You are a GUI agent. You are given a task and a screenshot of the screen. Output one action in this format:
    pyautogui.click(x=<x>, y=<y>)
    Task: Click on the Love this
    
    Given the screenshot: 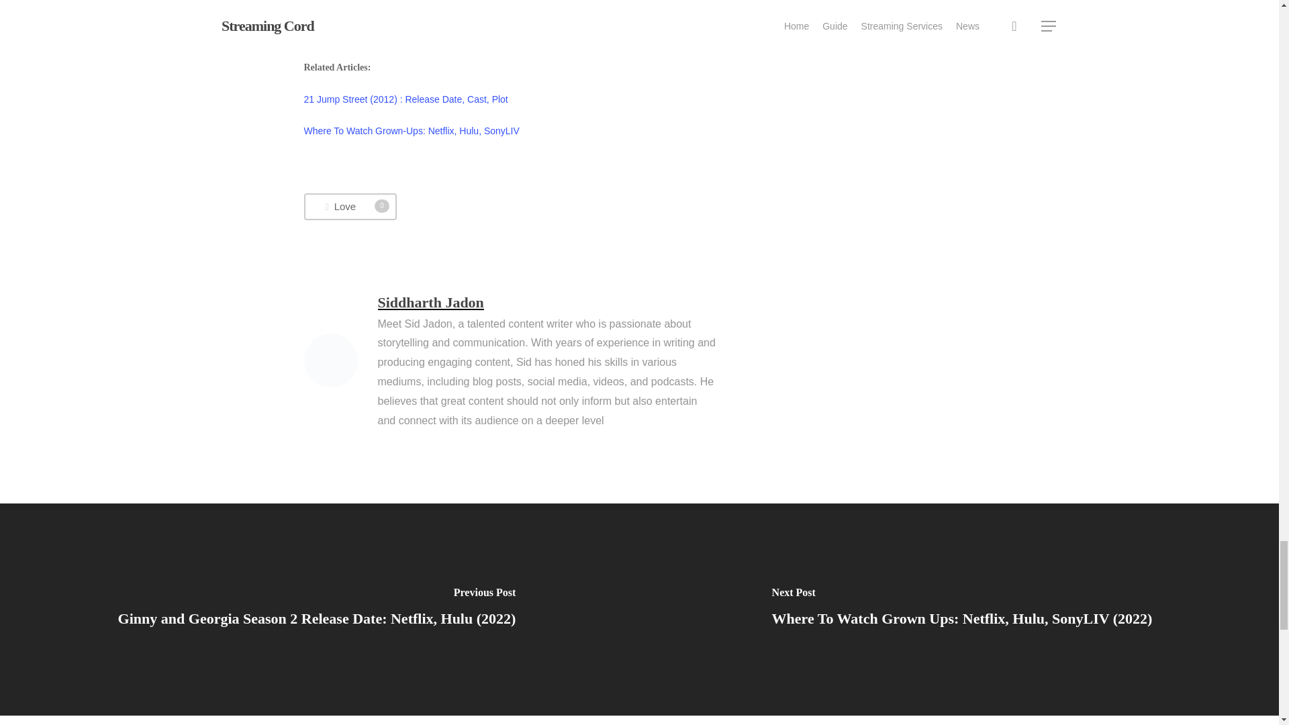 What is the action you would take?
    pyautogui.click(x=349, y=207)
    